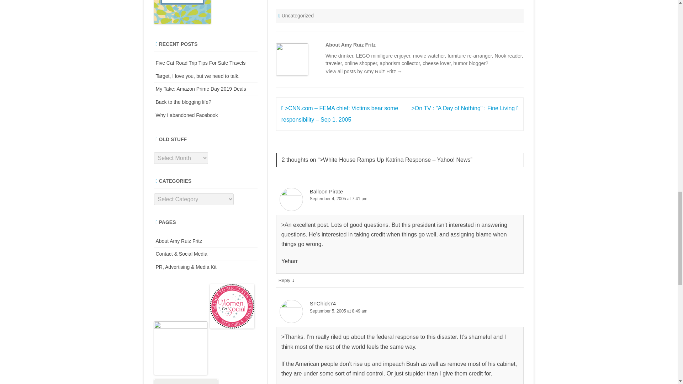 This screenshot has width=683, height=384. What do you see at coordinates (400, 311) in the screenshot?
I see `September 5, 2005 at 8:49 am` at bounding box center [400, 311].